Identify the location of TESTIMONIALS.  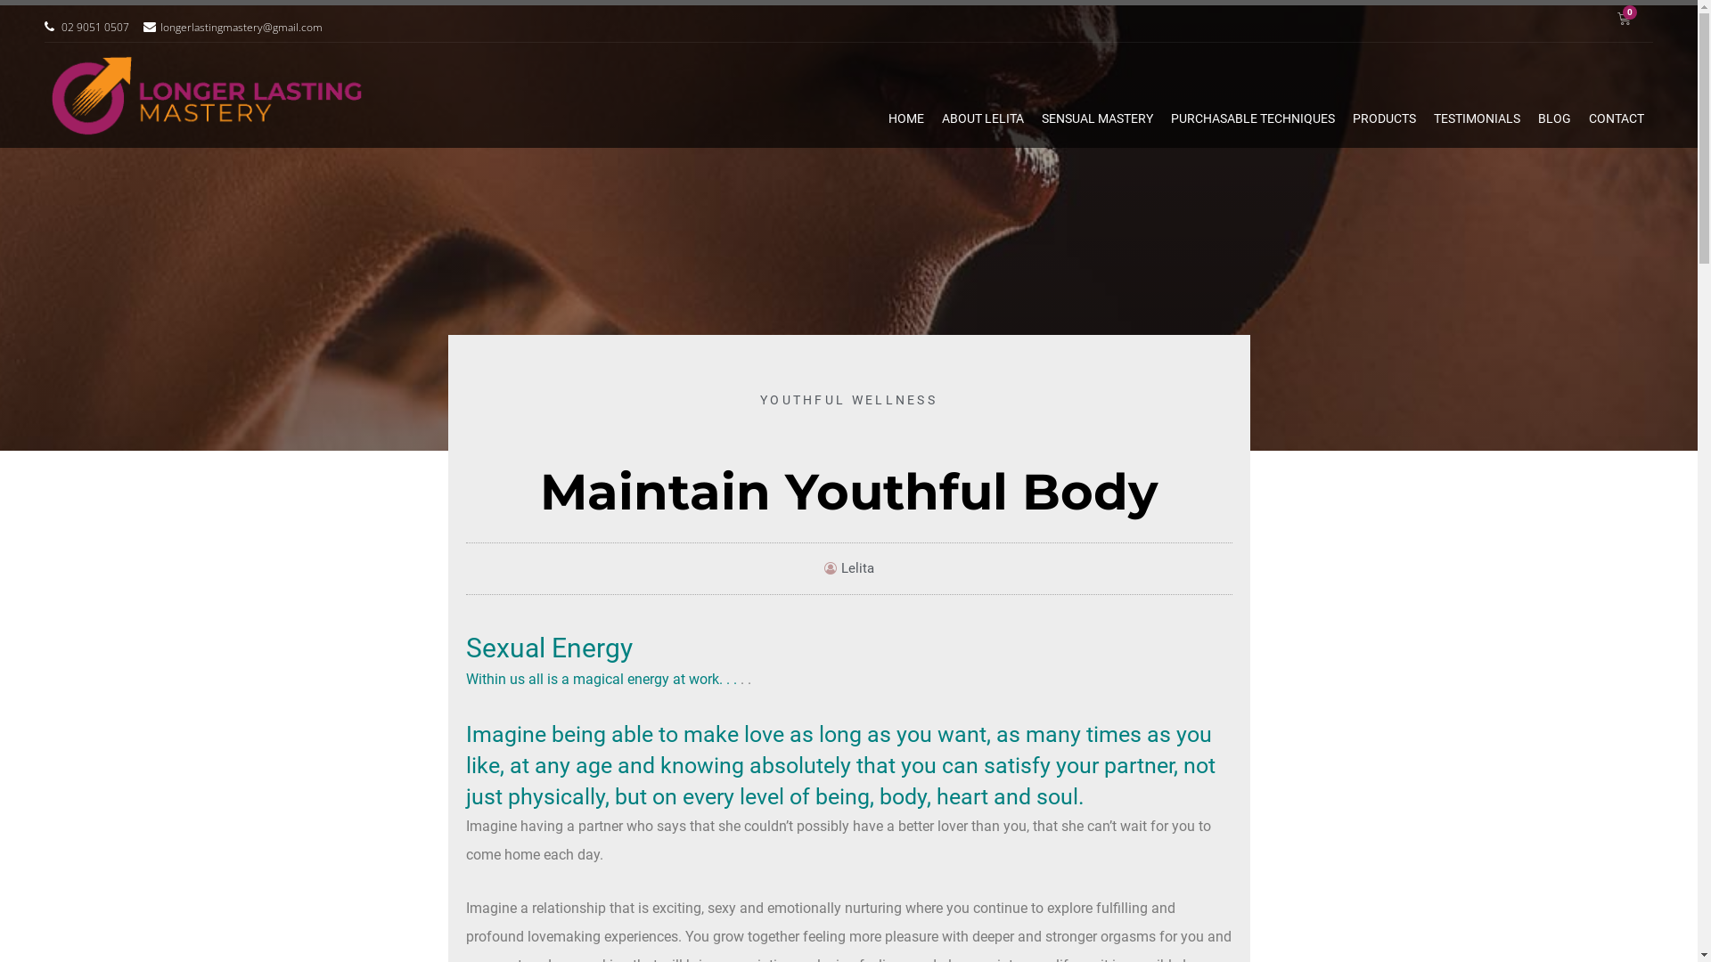
(1478, 118).